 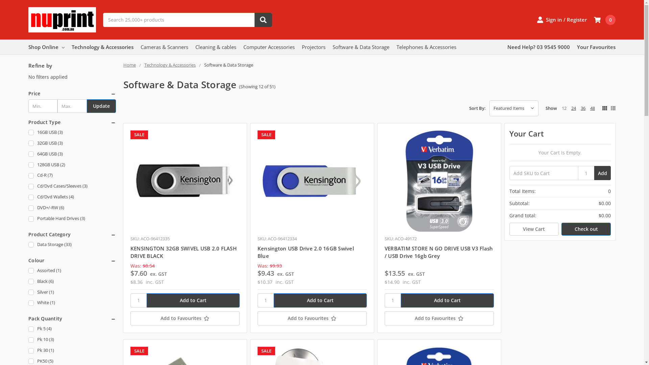 What do you see at coordinates (320, 300) in the screenshot?
I see `Add to Cart` at bounding box center [320, 300].